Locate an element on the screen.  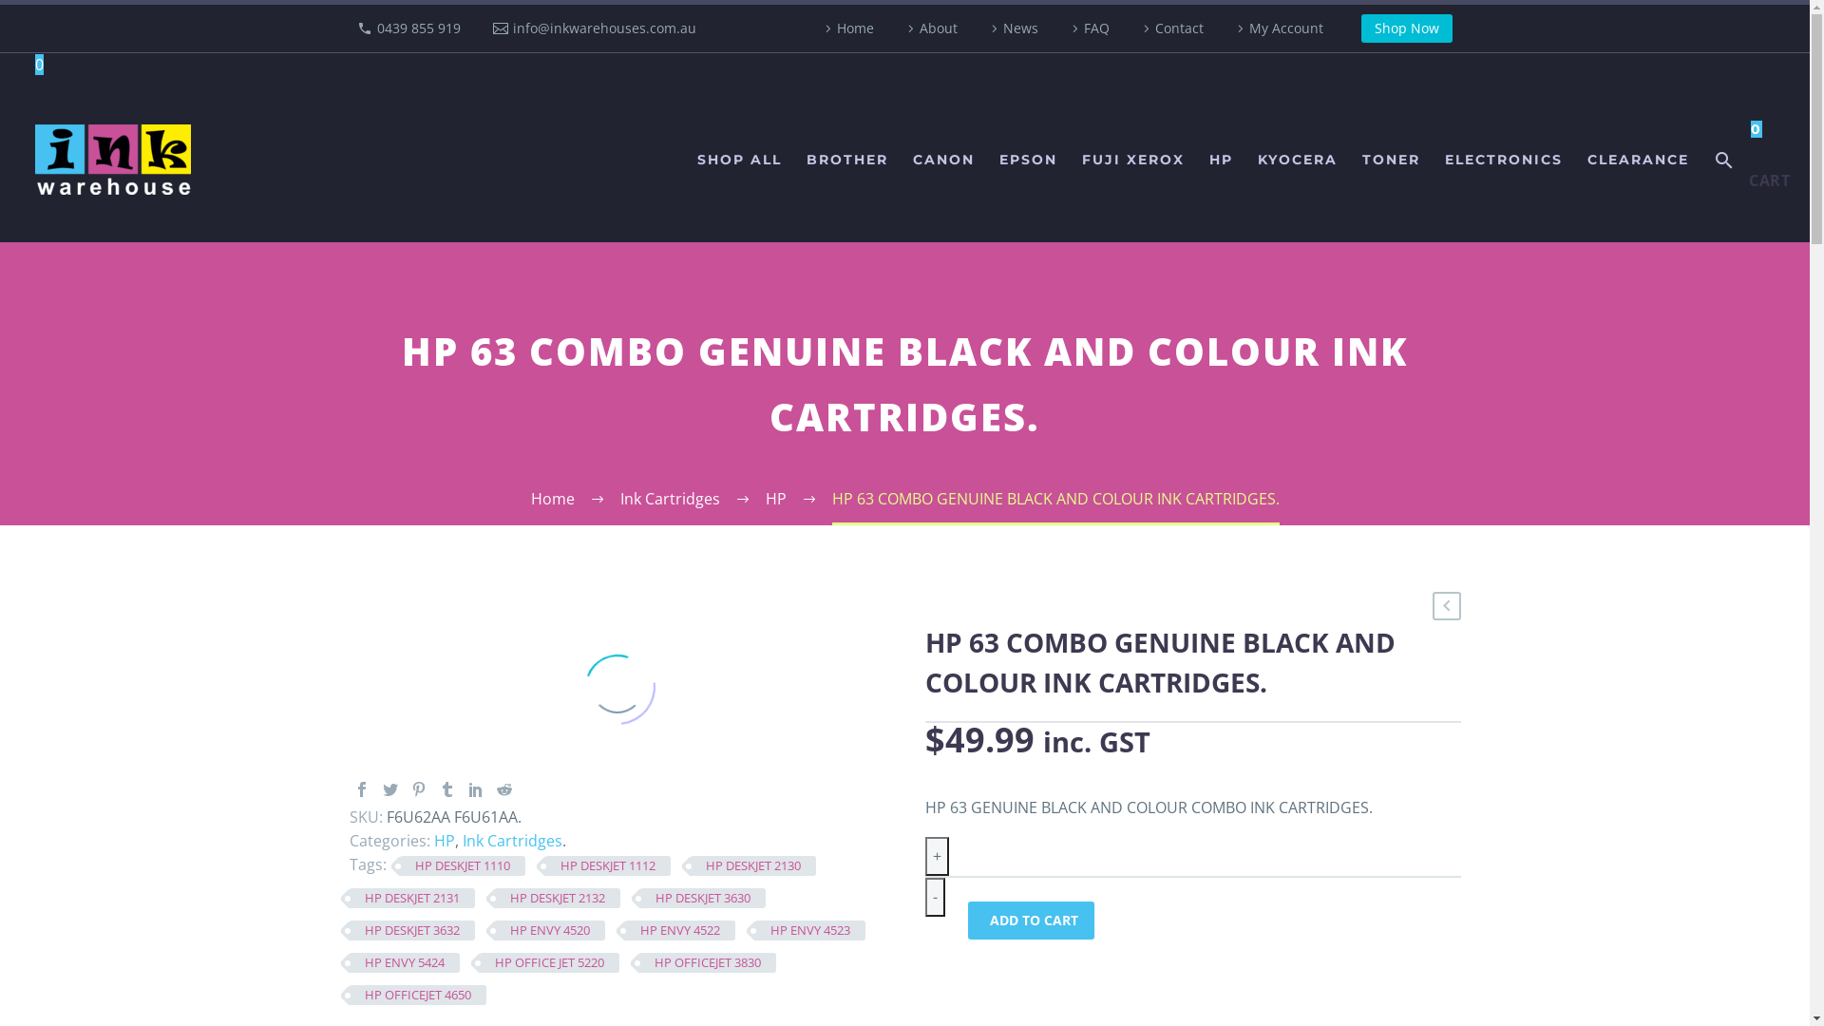
HP DESKJET 2130 is located at coordinates (752, 866).